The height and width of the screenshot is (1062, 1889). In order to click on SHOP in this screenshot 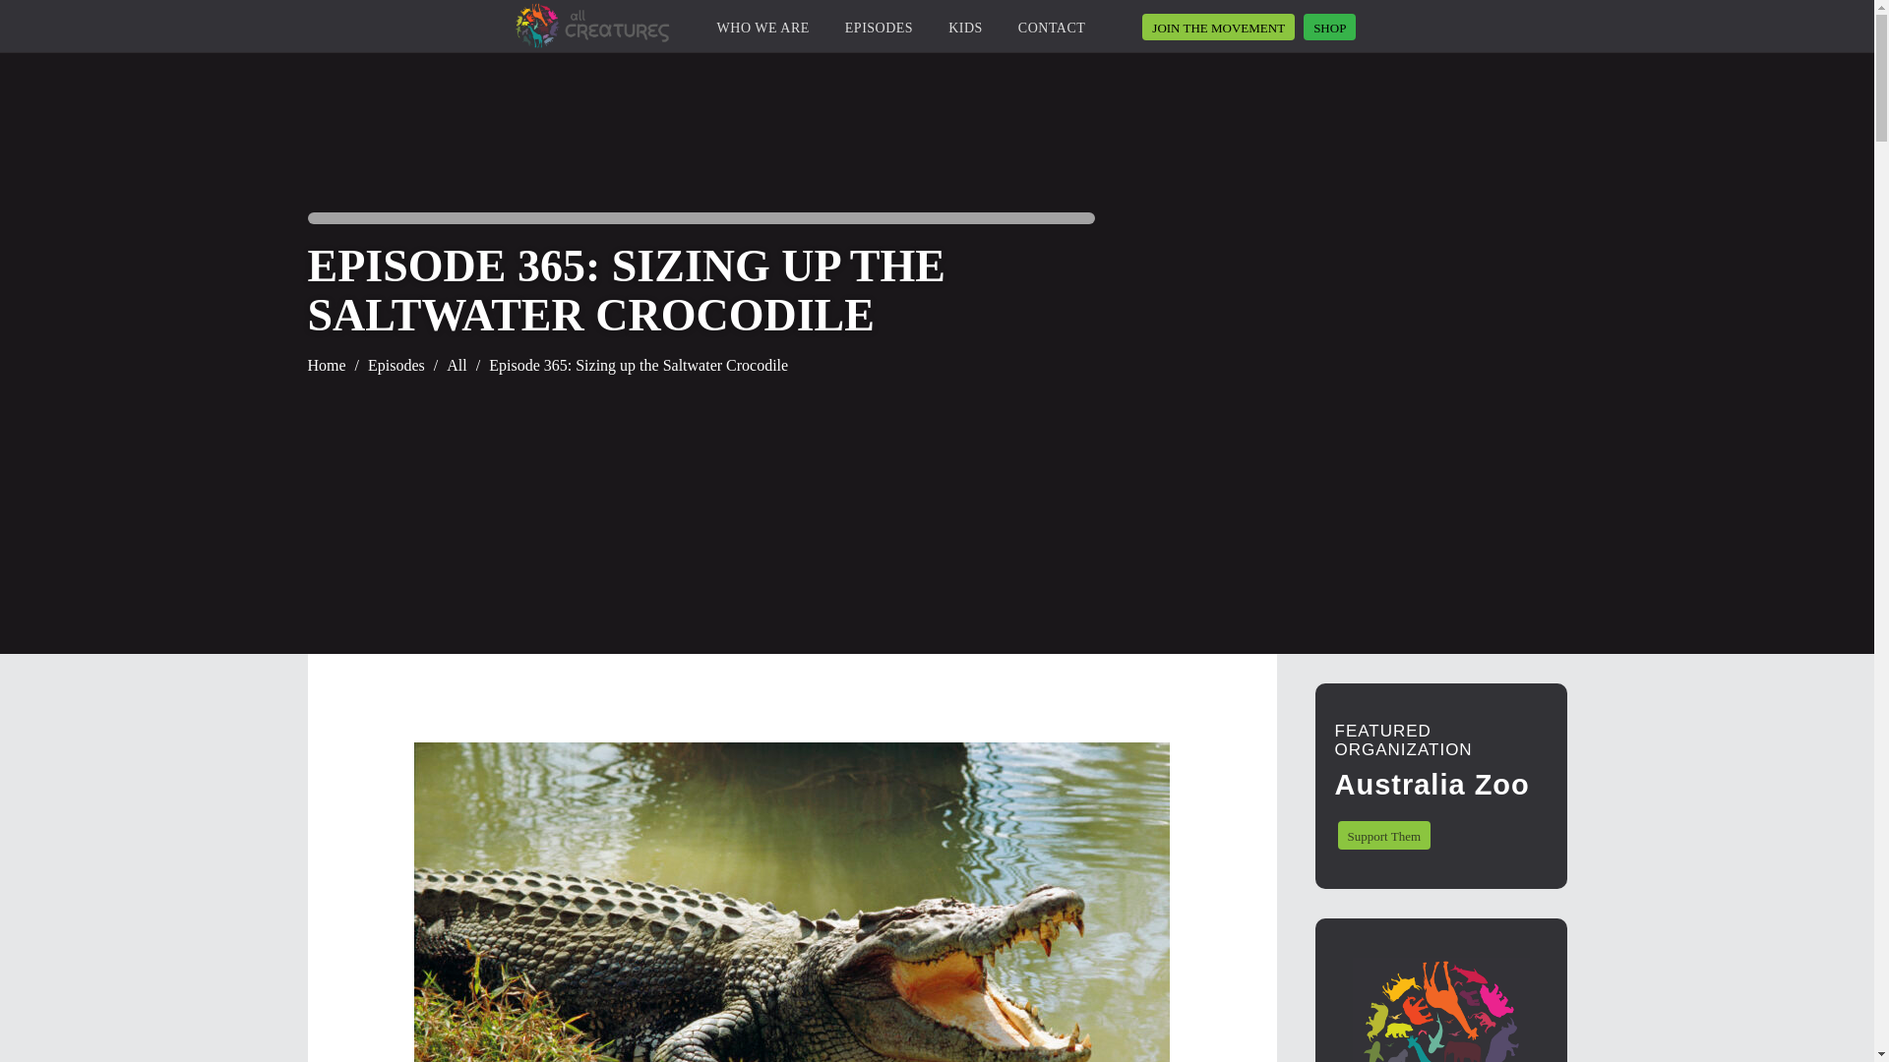, I will do `click(1329, 28)`.